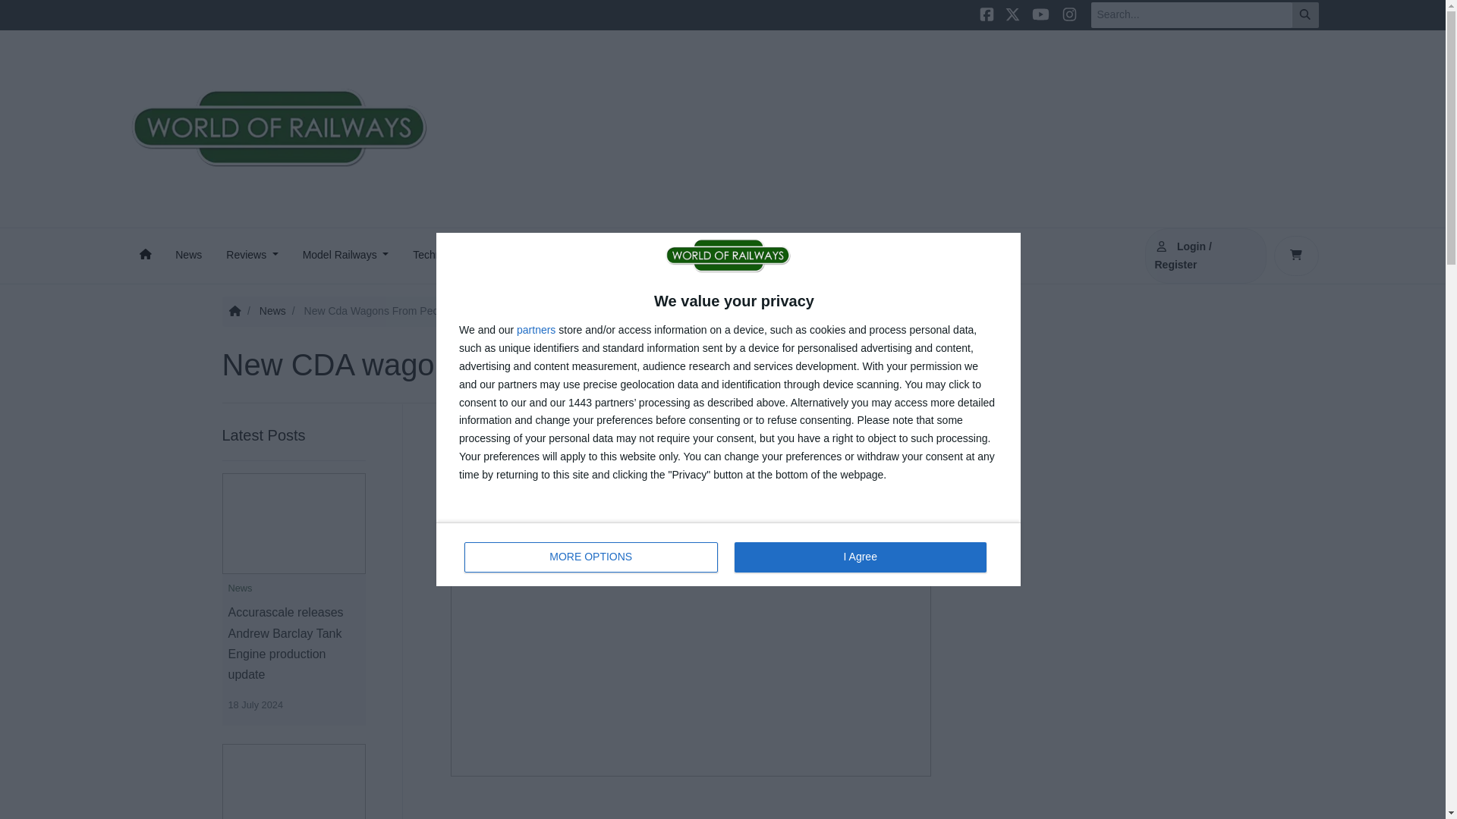 The width and height of the screenshot is (1457, 819). Describe the element at coordinates (591, 557) in the screenshot. I see `MORE OPTIONS` at that location.